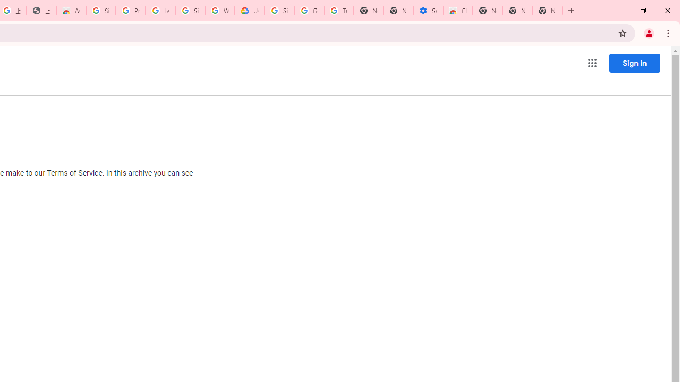  Describe the element at coordinates (547, 11) in the screenshot. I see `New Tab` at that location.